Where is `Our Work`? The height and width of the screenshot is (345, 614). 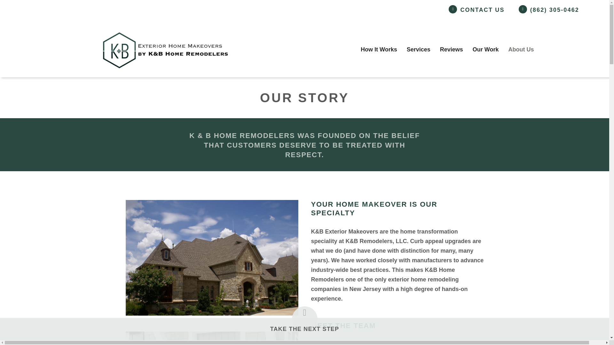 Our Work is located at coordinates (486, 49).